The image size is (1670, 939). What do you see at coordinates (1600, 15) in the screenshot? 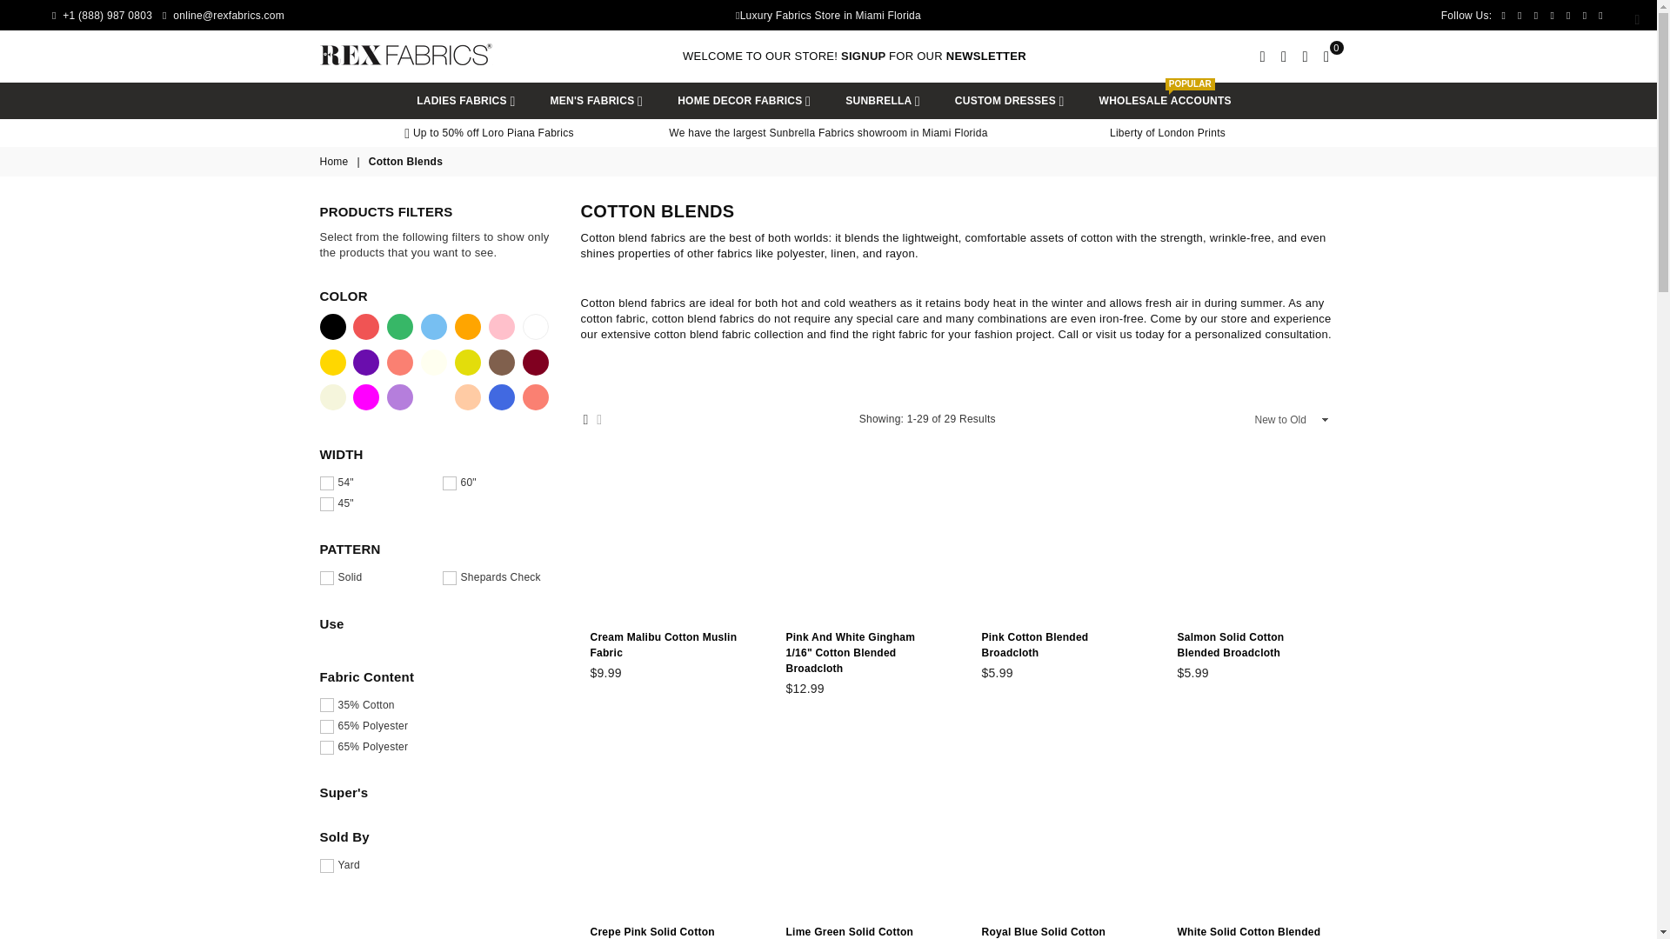
I see `Vimeo` at bounding box center [1600, 15].